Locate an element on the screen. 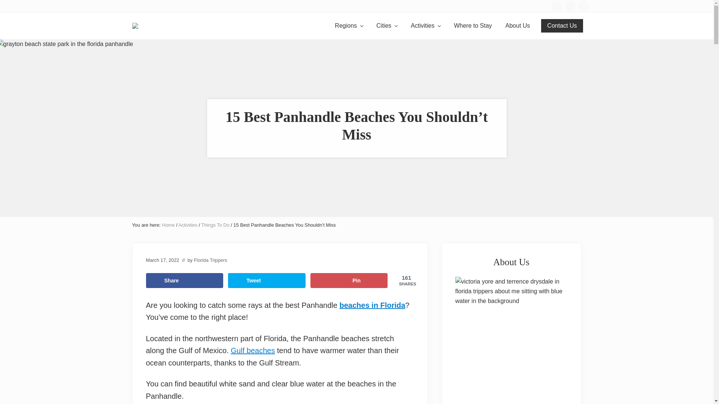 The image size is (719, 404). Instagram is located at coordinates (570, 6).